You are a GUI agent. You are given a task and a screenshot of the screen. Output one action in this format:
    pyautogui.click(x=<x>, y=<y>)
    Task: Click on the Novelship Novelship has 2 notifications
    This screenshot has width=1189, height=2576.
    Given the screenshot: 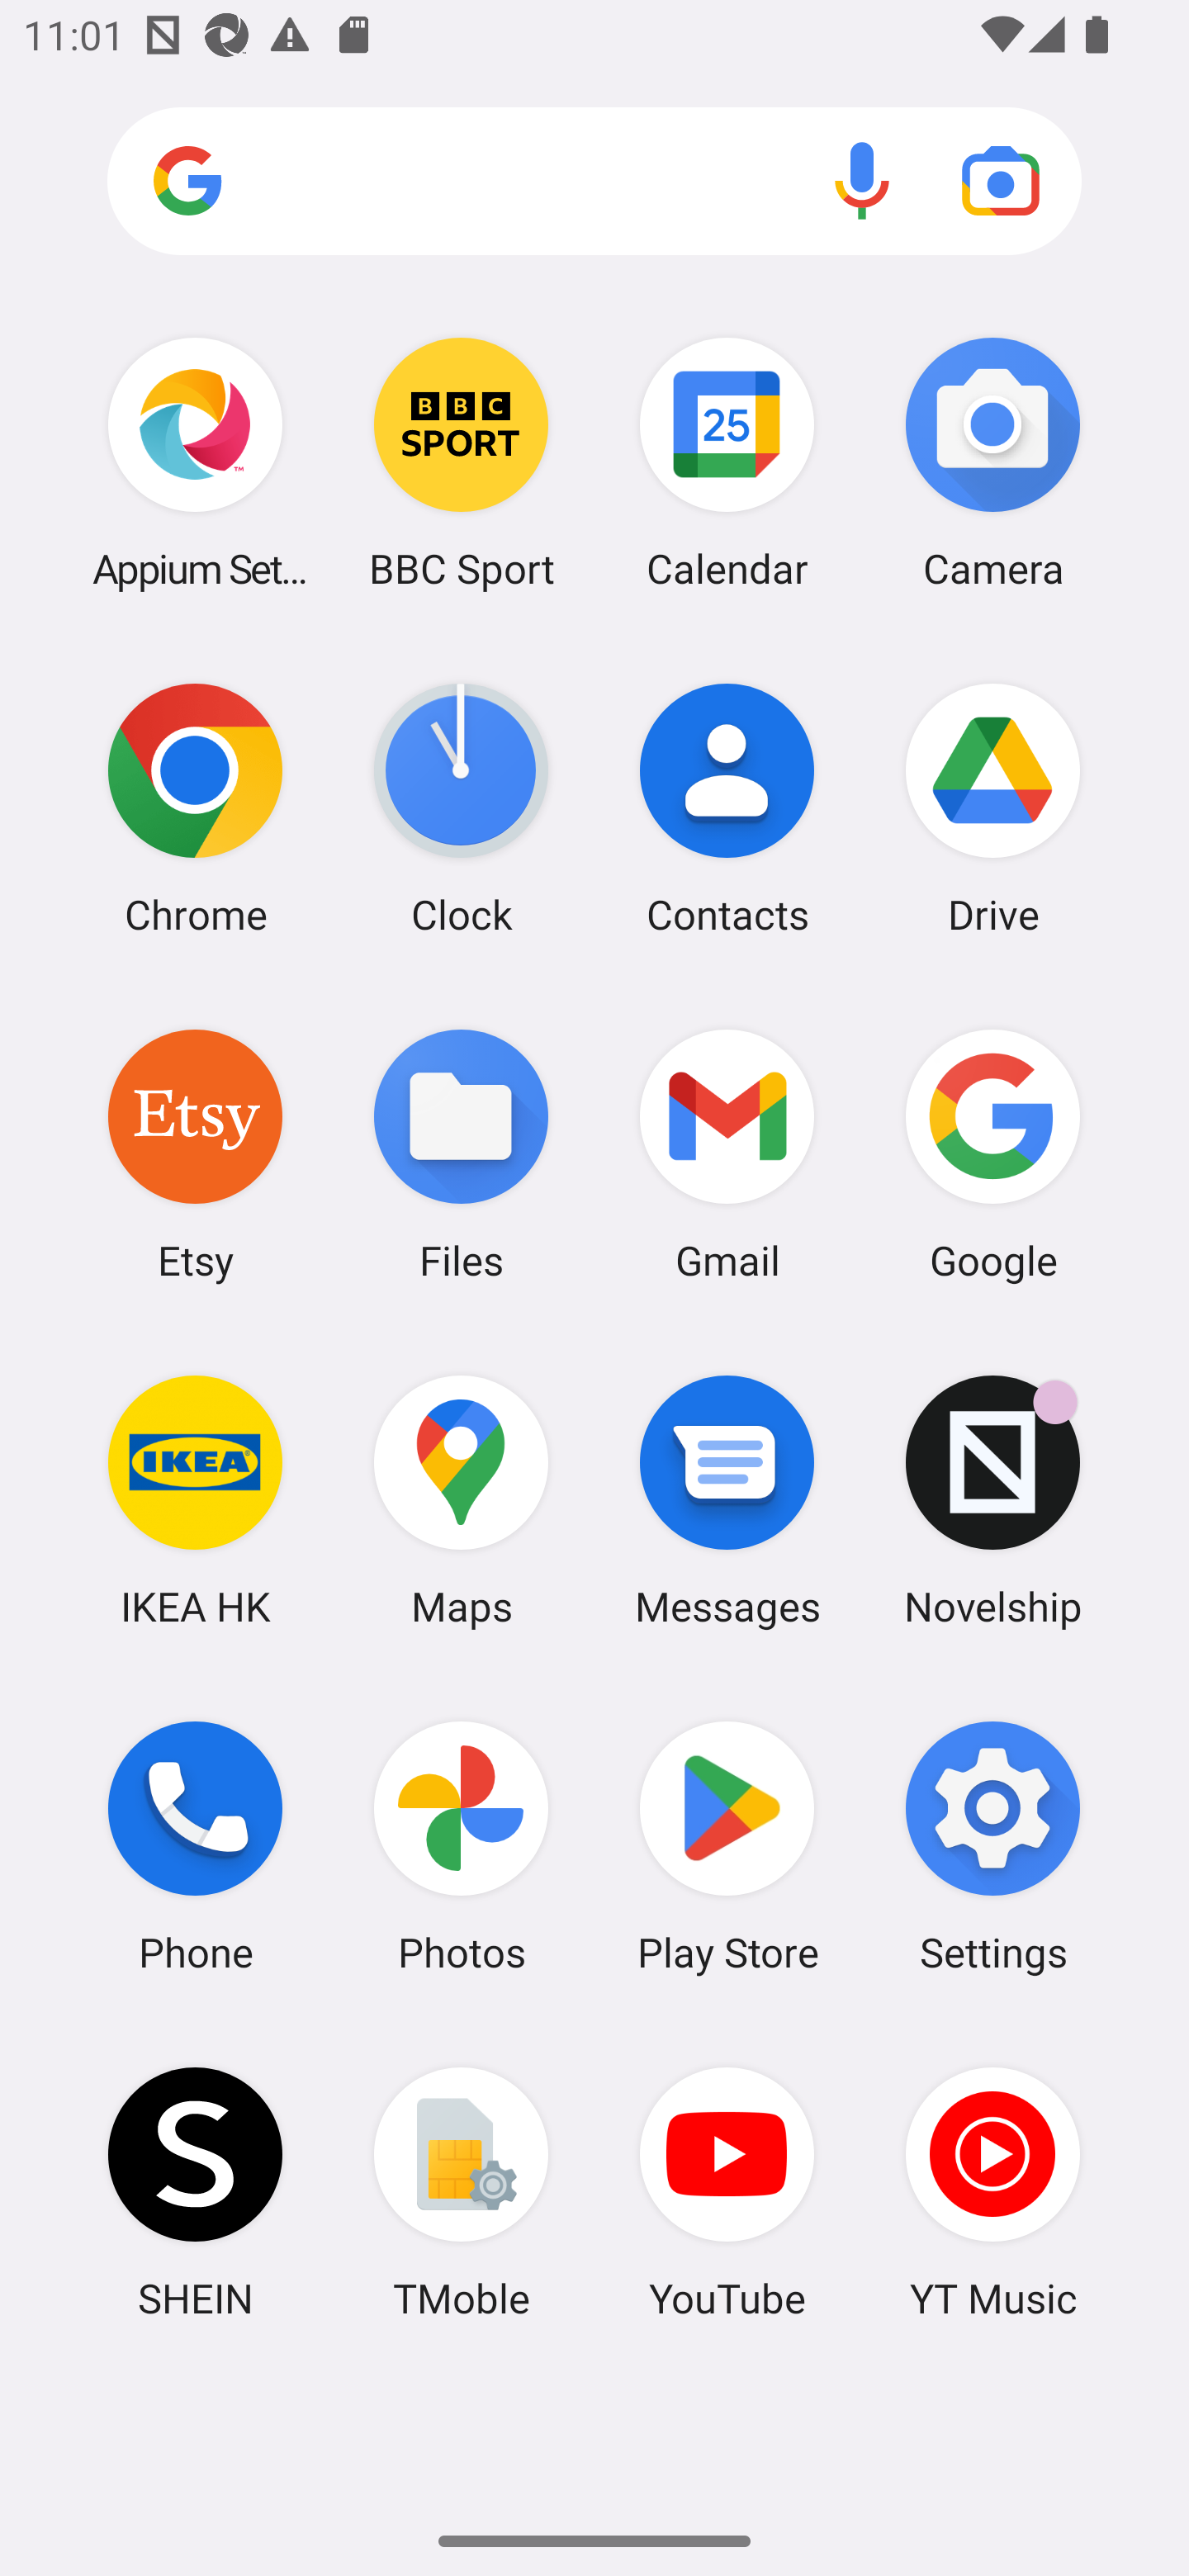 What is the action you would take?
    pyautogui.click(x=992, y=1500)
    